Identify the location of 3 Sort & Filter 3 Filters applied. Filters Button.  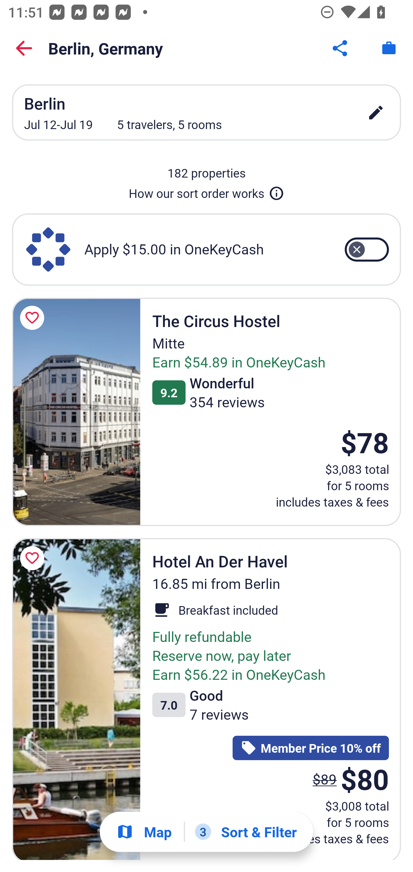
(246, 832).